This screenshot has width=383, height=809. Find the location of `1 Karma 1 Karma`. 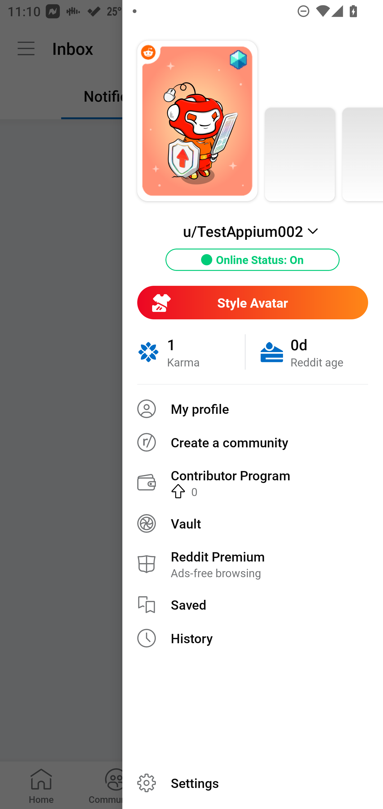

1 Karma 1 Karma is located at coordinates (191, 352).